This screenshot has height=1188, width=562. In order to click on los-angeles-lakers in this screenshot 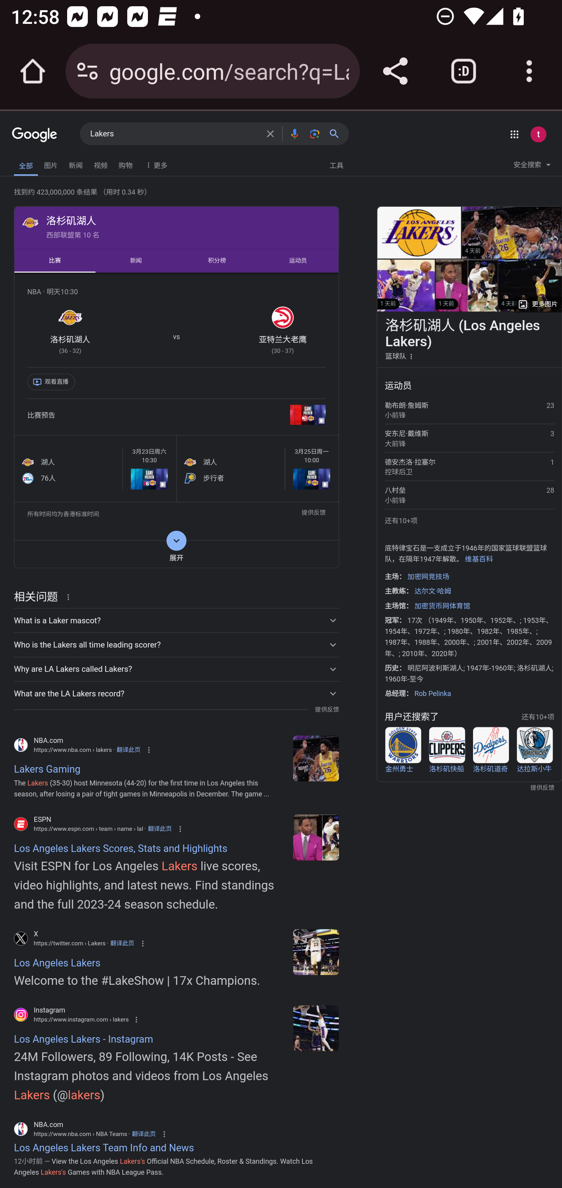, I will do `click(316, 837)`.